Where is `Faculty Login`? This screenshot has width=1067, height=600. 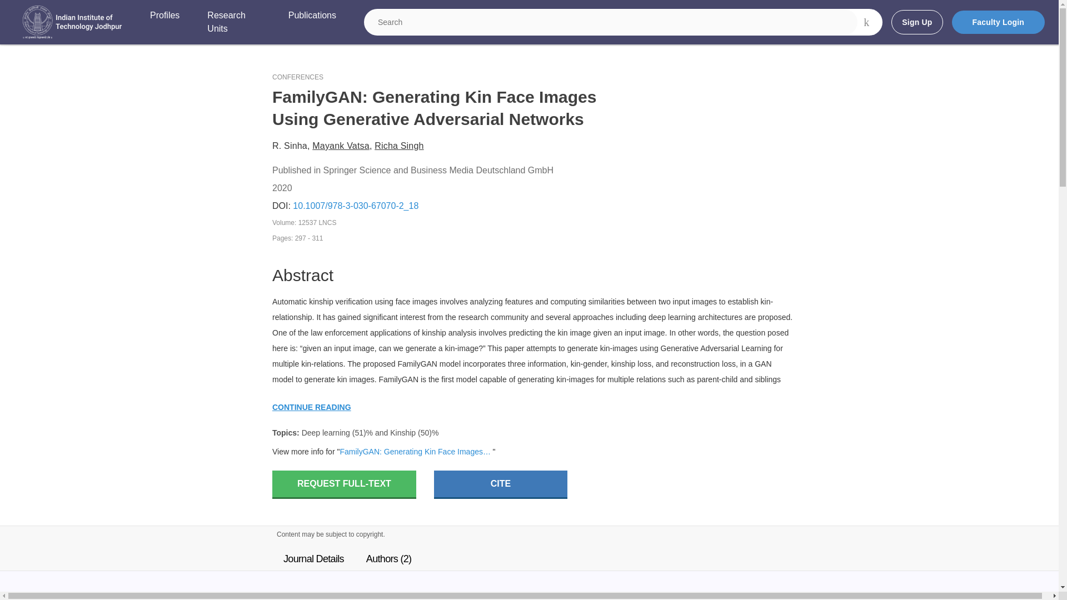 Faculty Login is located at coordinates (998, 22).